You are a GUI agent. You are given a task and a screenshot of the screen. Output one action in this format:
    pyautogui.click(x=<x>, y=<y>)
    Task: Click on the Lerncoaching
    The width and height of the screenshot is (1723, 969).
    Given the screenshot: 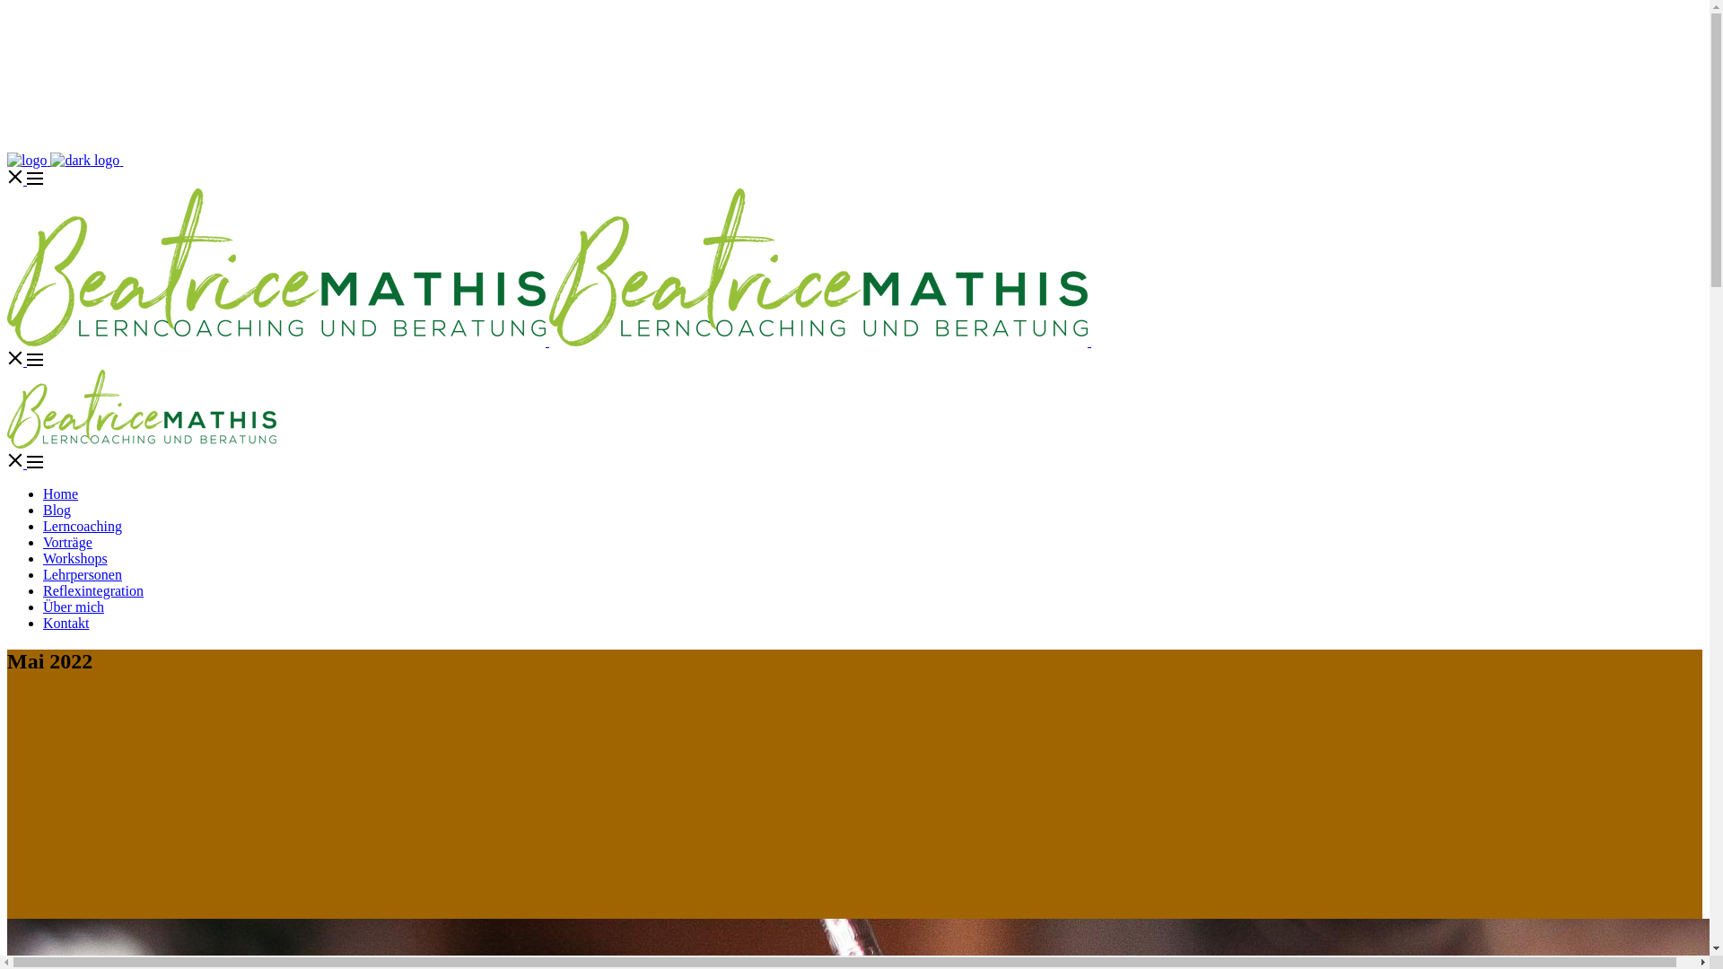 What is the action you would take?
    pyautogui.click(x=83, y=526)
    